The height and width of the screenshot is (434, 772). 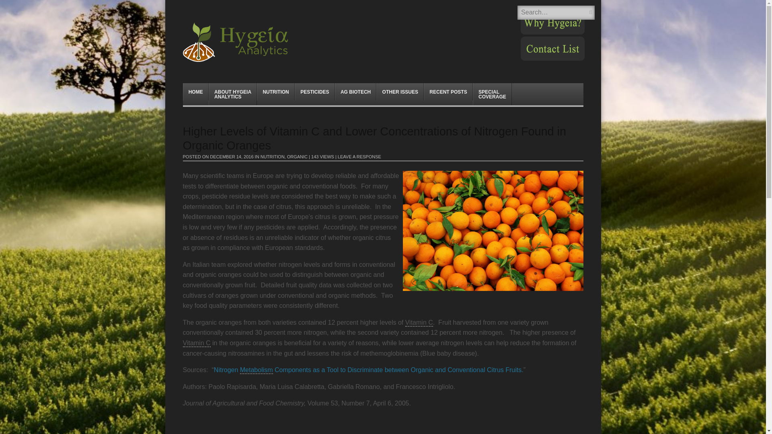 I want to click on NUTRITION, so click(x=253, y=42).